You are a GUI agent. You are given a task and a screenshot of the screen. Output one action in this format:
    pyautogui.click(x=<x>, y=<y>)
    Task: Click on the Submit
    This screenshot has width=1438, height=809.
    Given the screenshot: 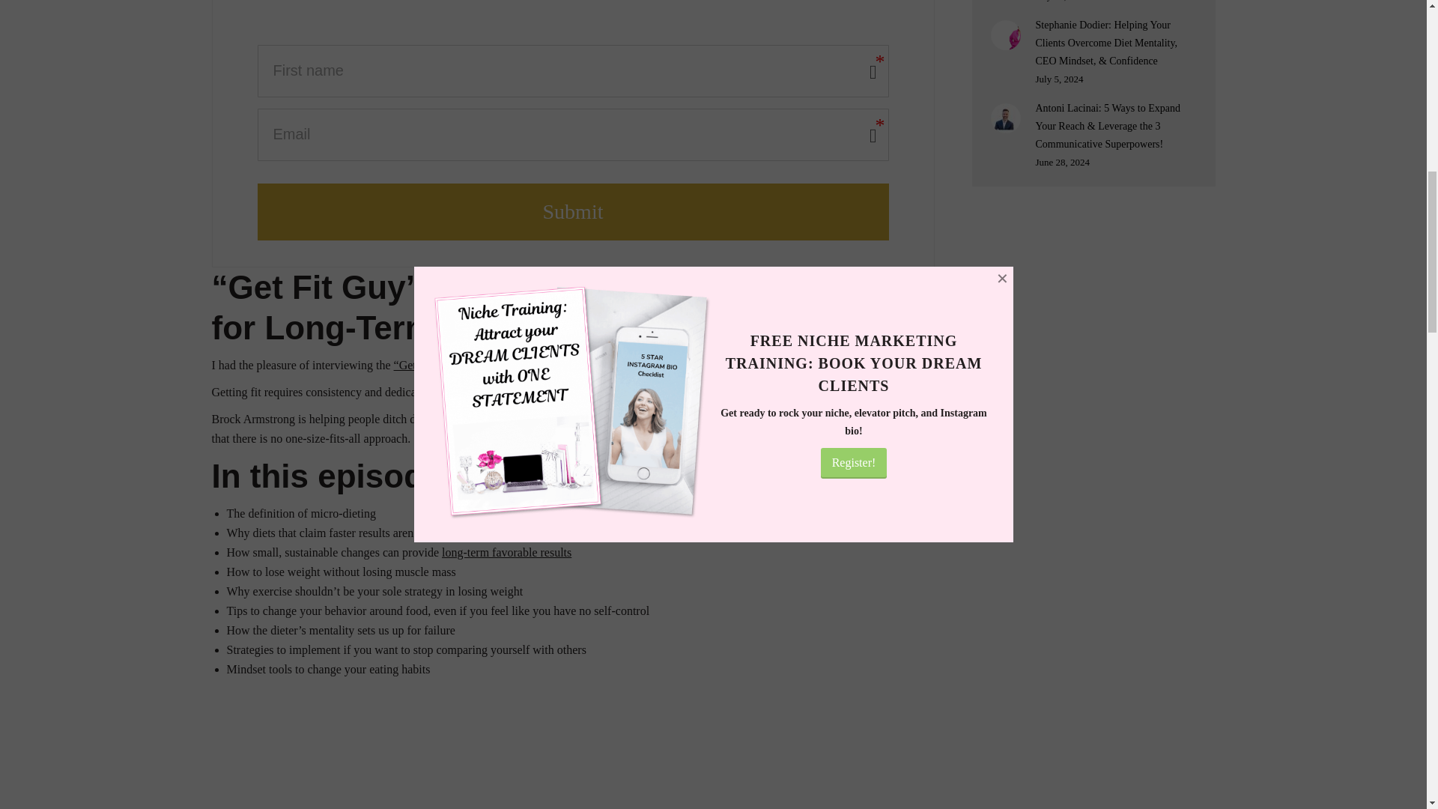 What is the action you would take?
    pyautogui.click(x=572, y=211)
    